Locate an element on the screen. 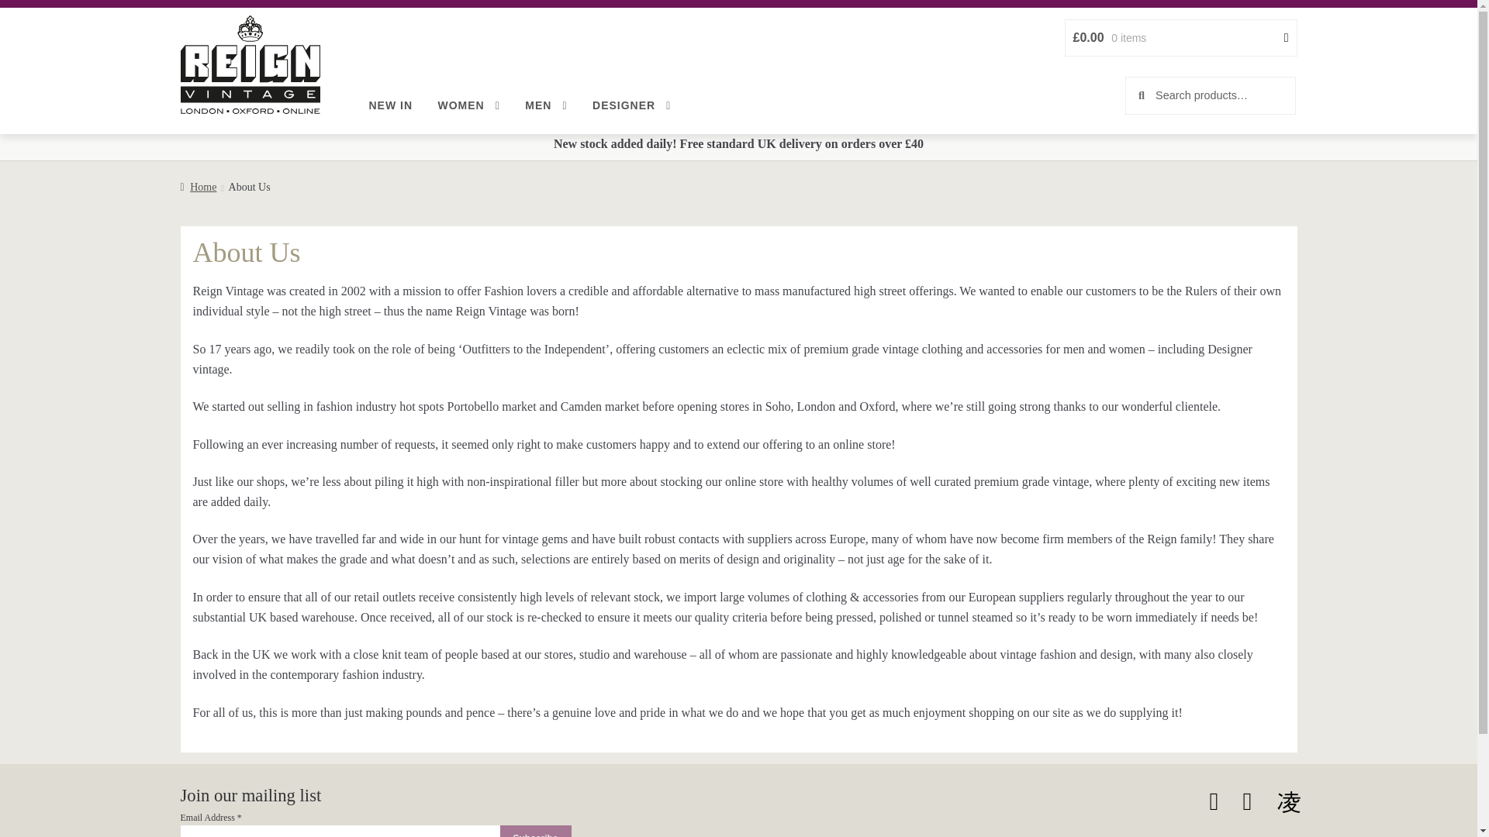 The width and height of the screenshot is (1489, 837). WOMEN is located at coordinates (468, 106).